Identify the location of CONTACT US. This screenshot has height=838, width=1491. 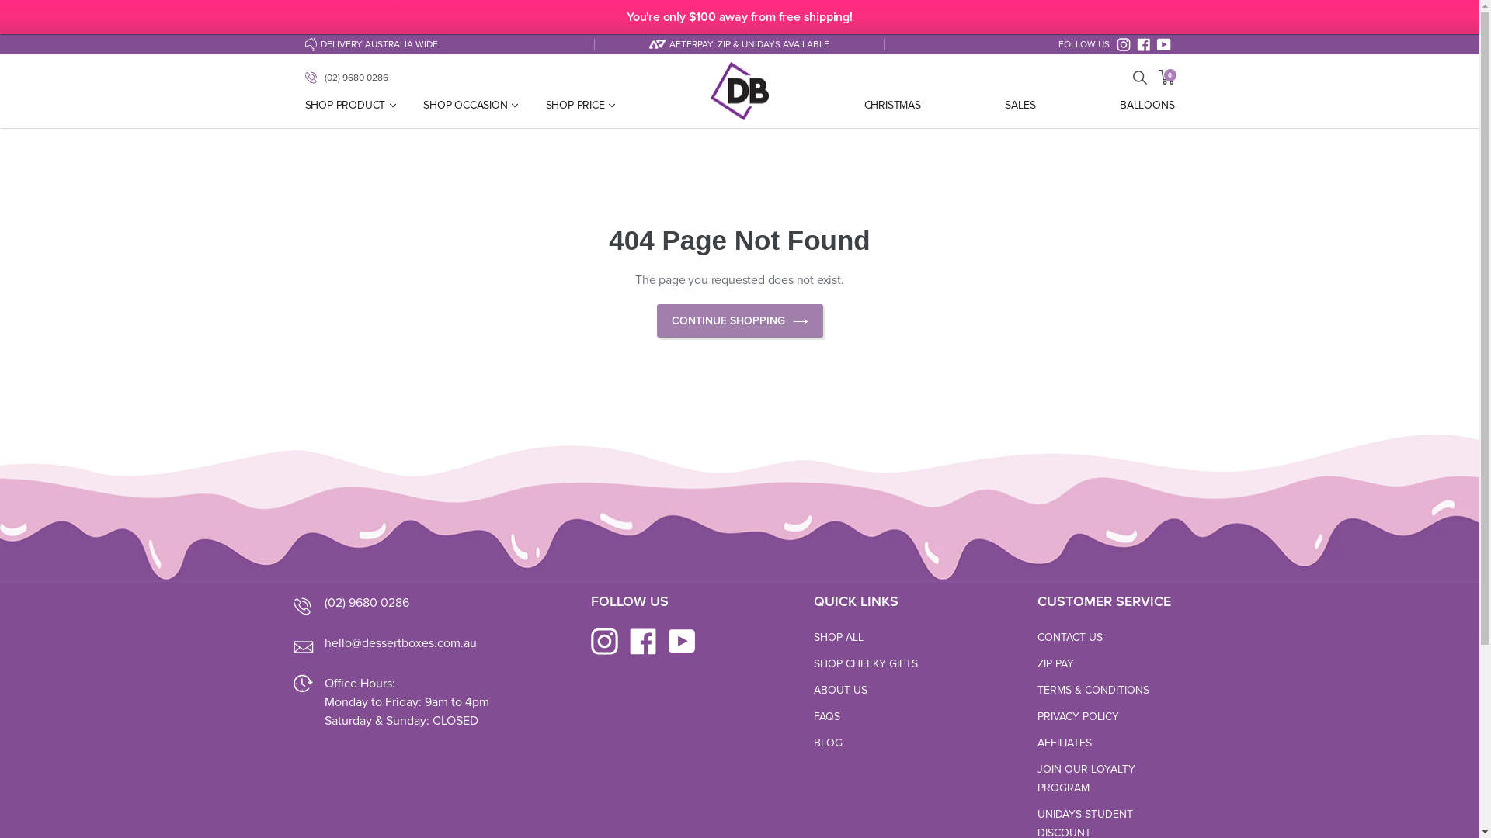
(1070, 638).